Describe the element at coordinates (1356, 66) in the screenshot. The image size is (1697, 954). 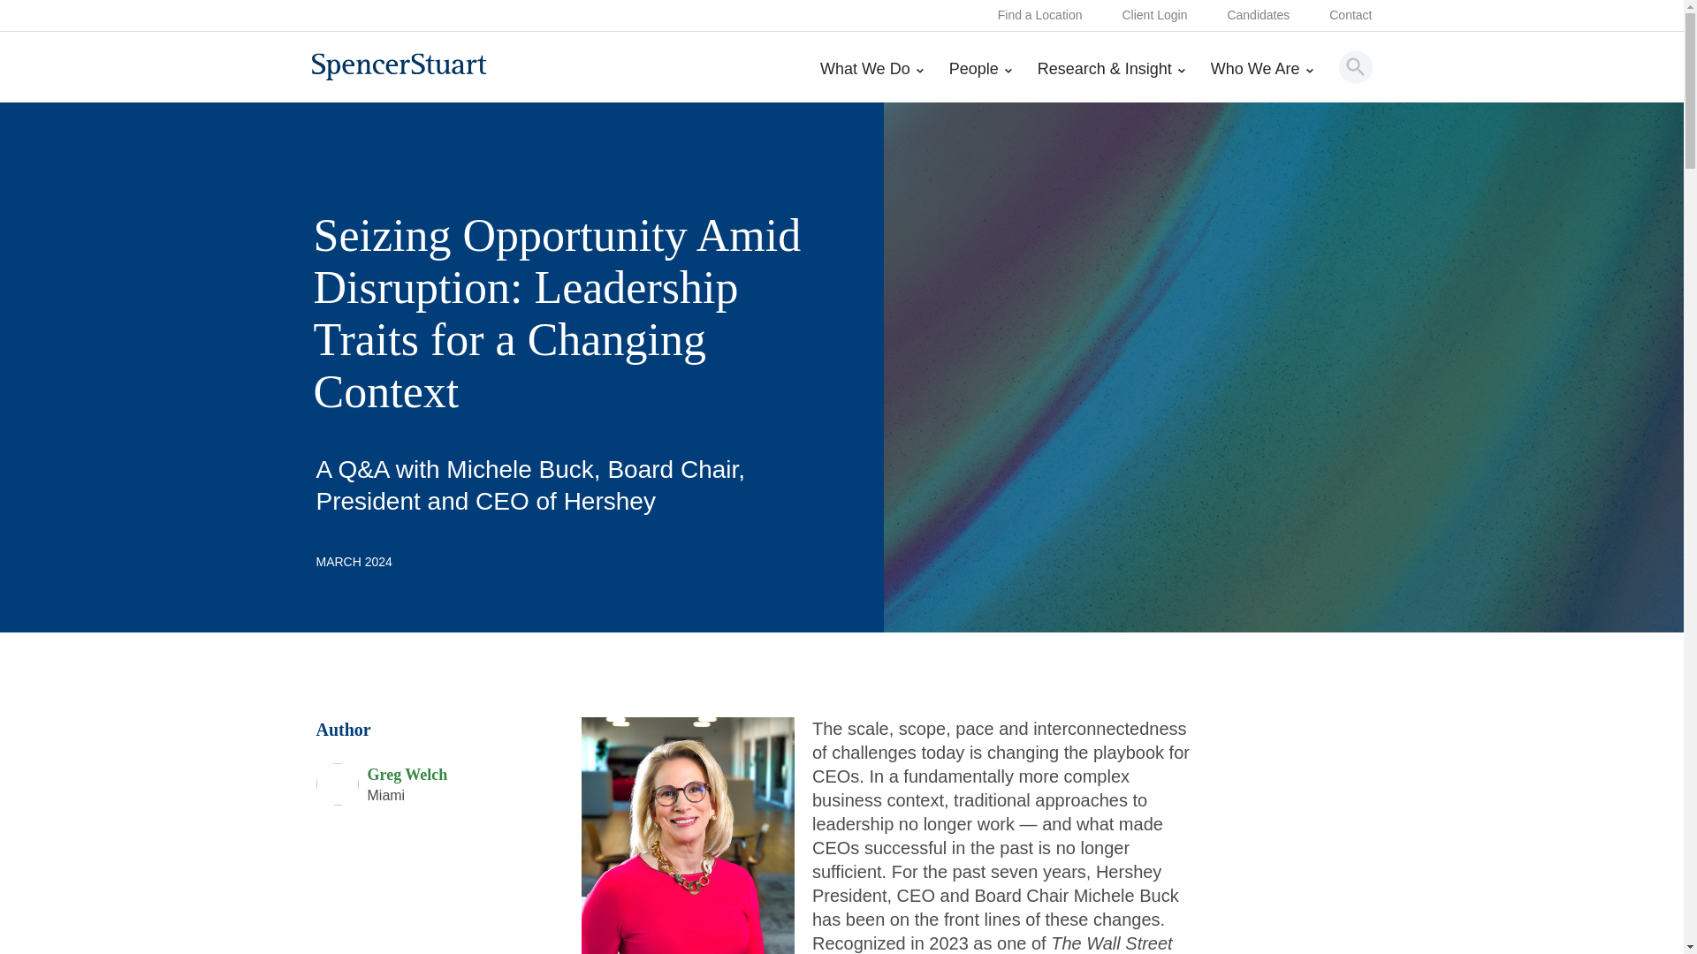
I see `Expand Search Bar` at that location.